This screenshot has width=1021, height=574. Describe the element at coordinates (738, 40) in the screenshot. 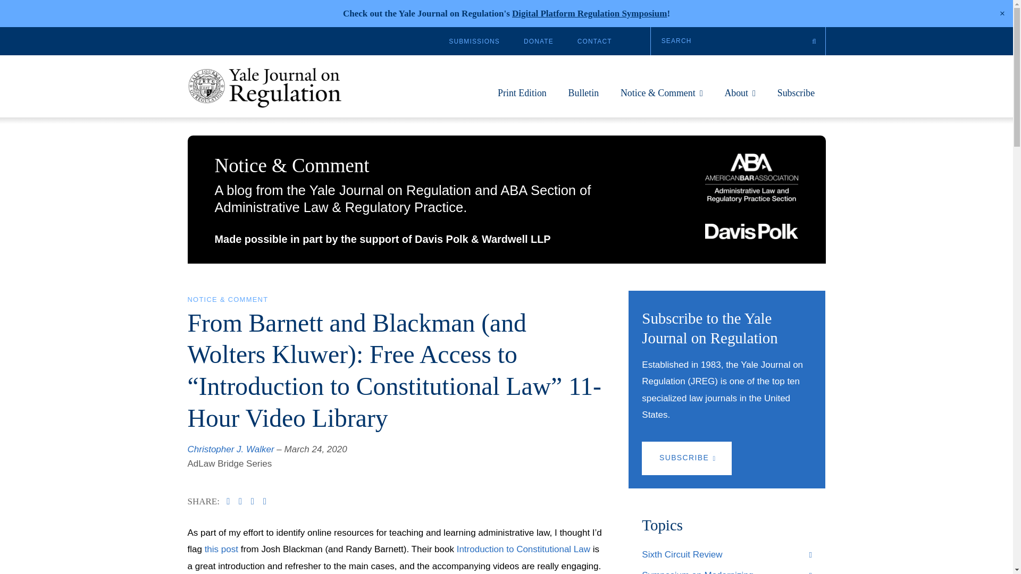

I see `Search` at that location.